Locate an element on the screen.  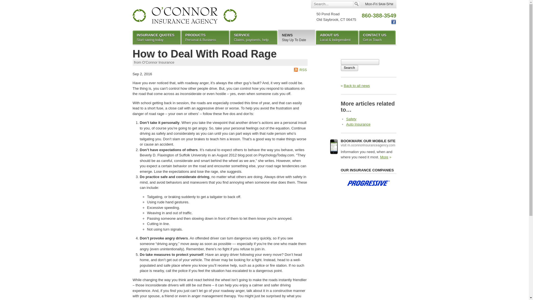
RSS is located at coordinates (205, 54).